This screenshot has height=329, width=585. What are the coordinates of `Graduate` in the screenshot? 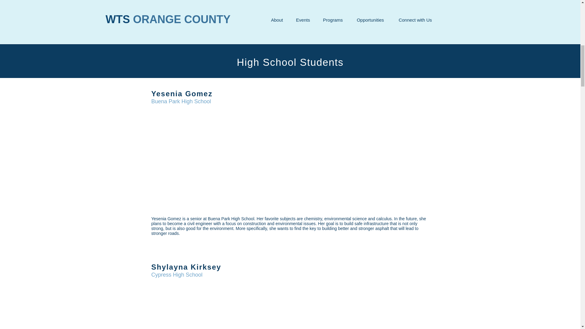 It's located at (169, 31).